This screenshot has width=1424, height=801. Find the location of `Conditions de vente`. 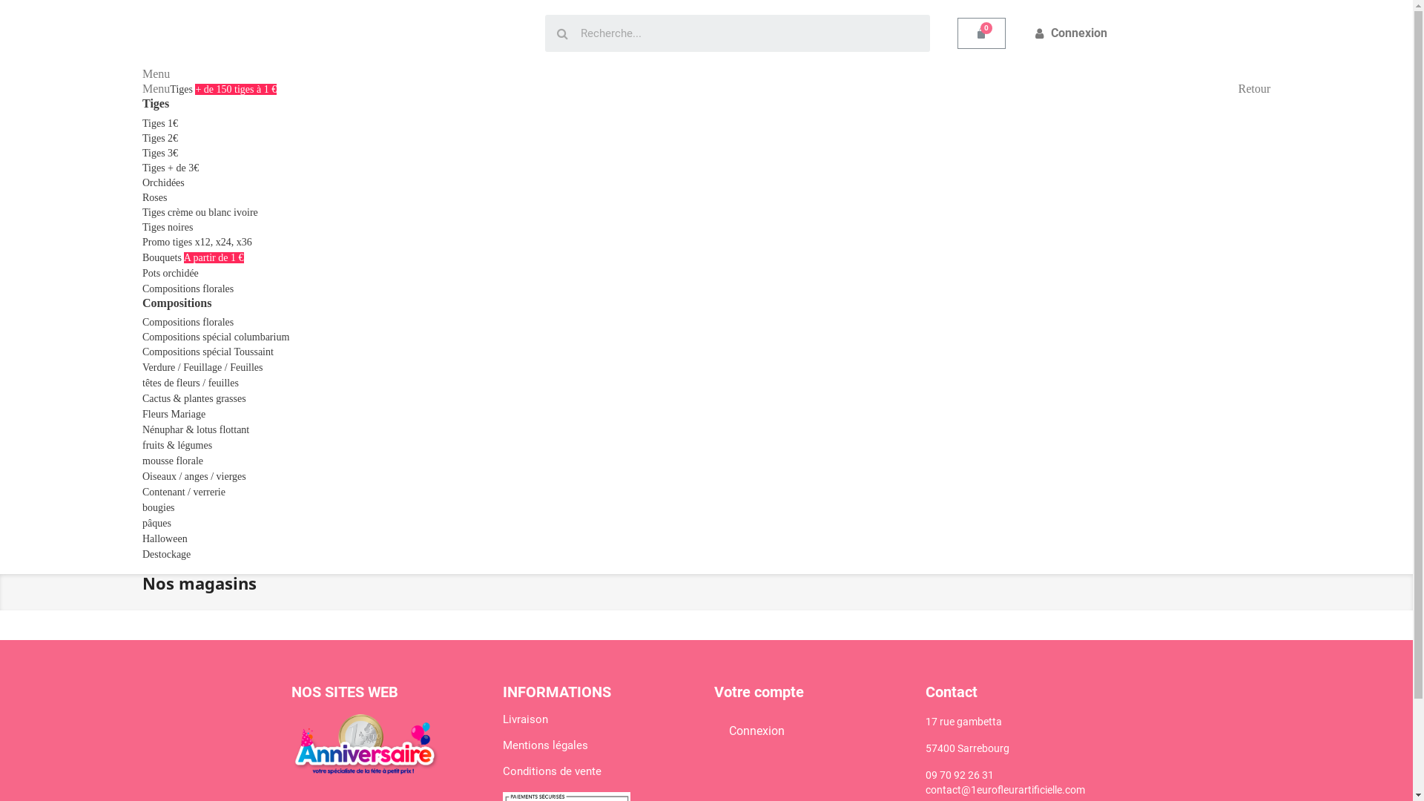

Conditions de vente is located at coordinates (552, 771).